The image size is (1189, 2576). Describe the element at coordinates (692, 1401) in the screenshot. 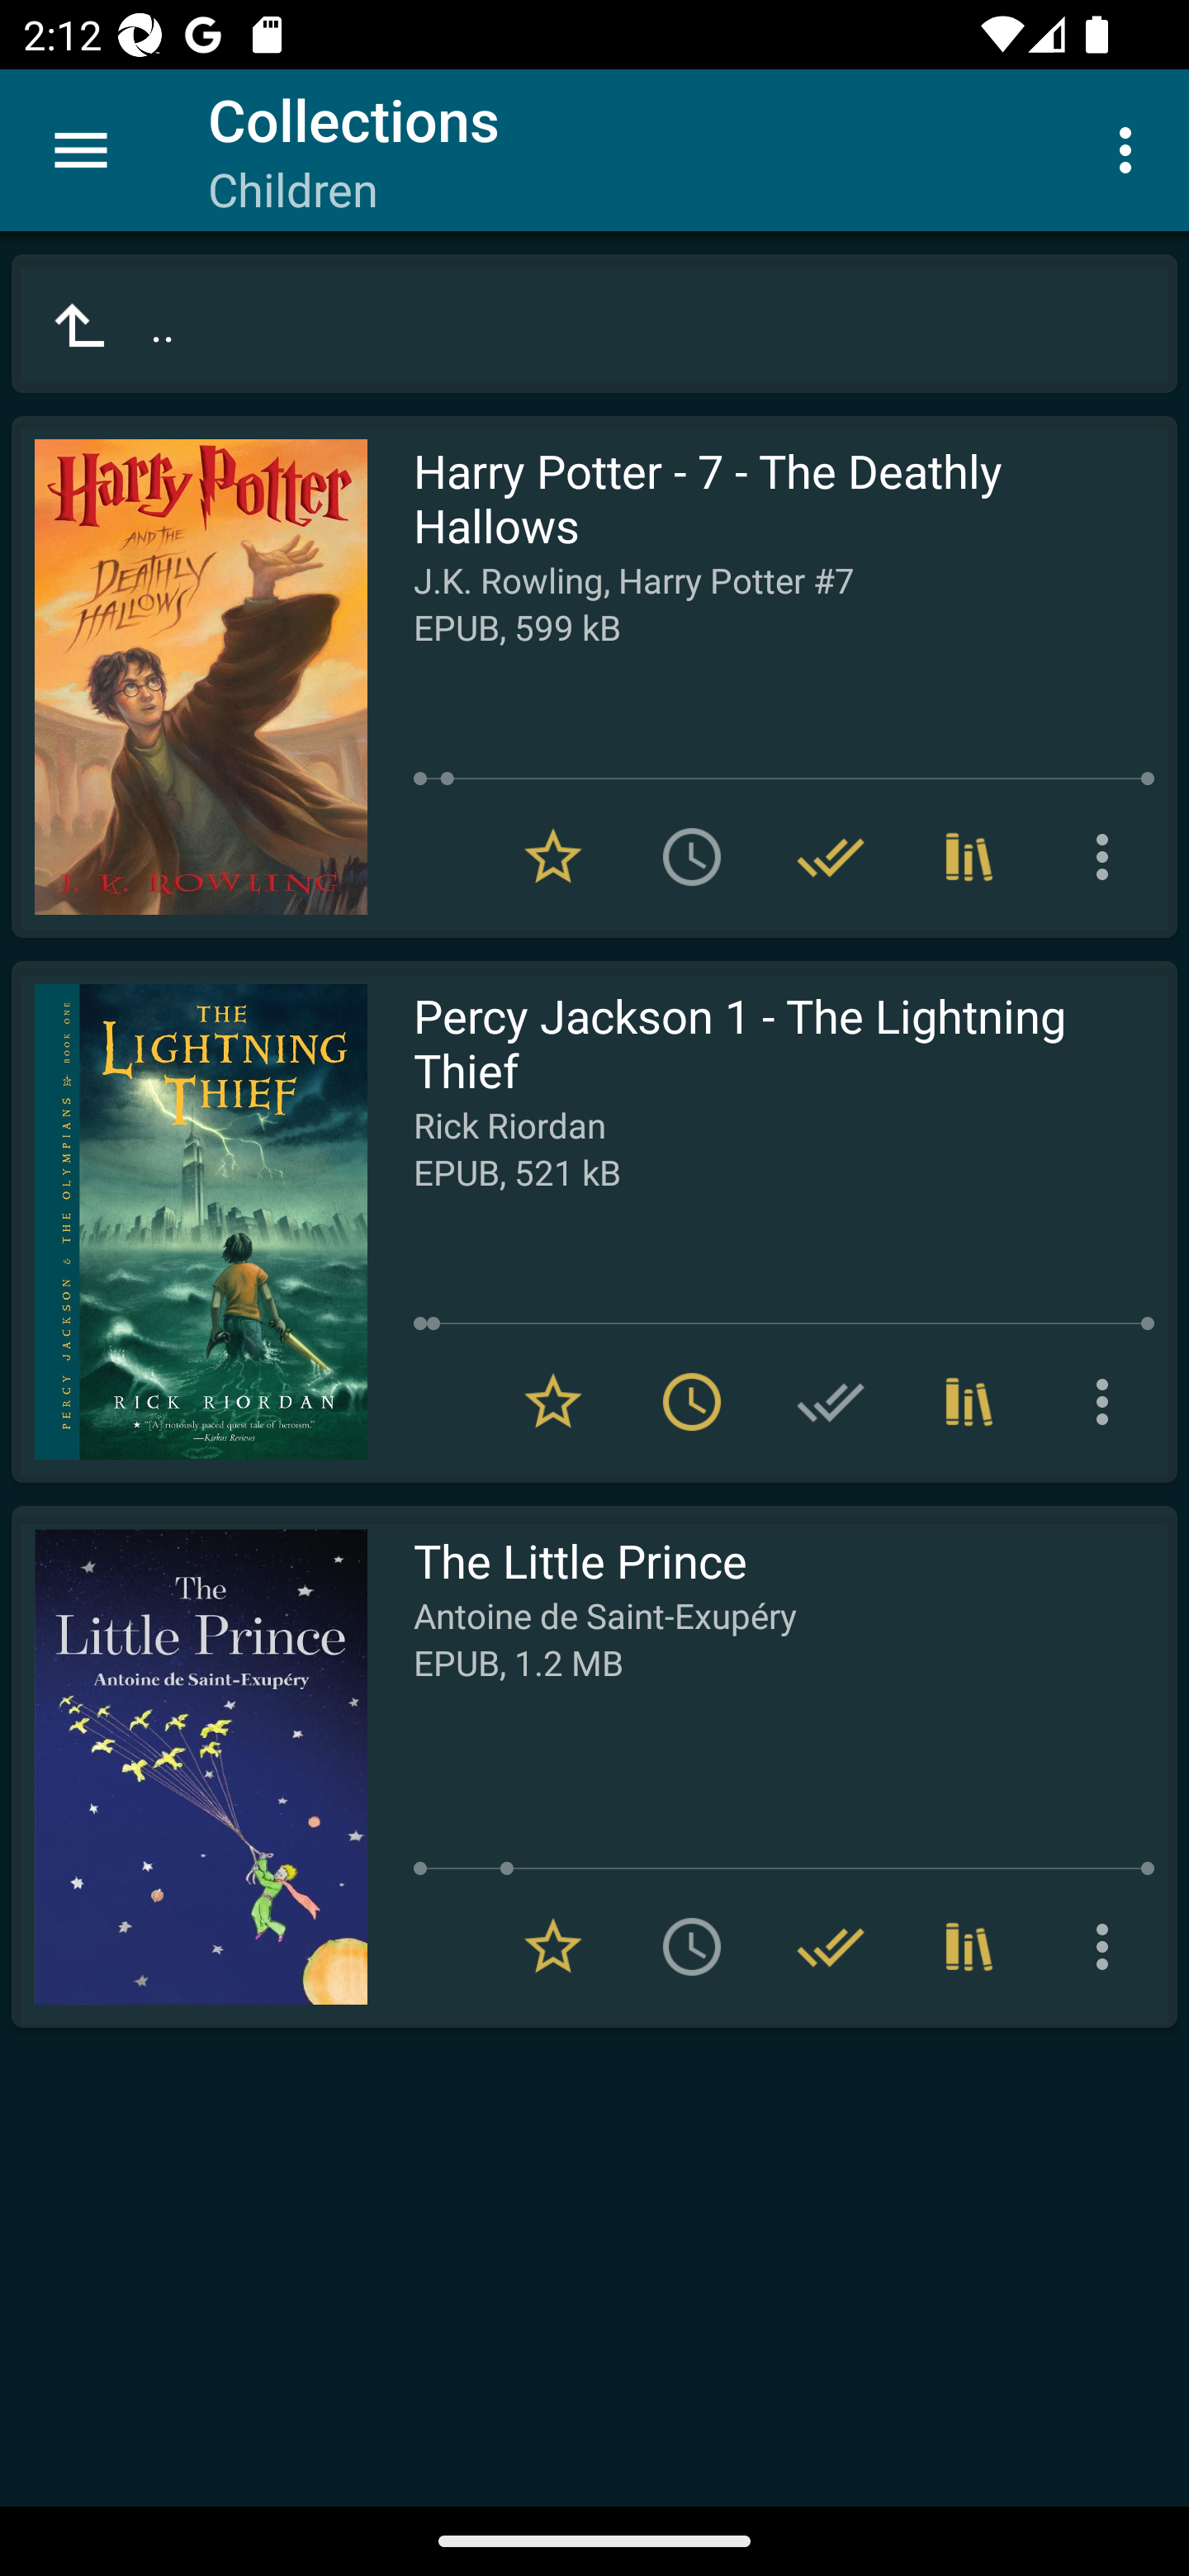

I see `Remove from To read` at that location.